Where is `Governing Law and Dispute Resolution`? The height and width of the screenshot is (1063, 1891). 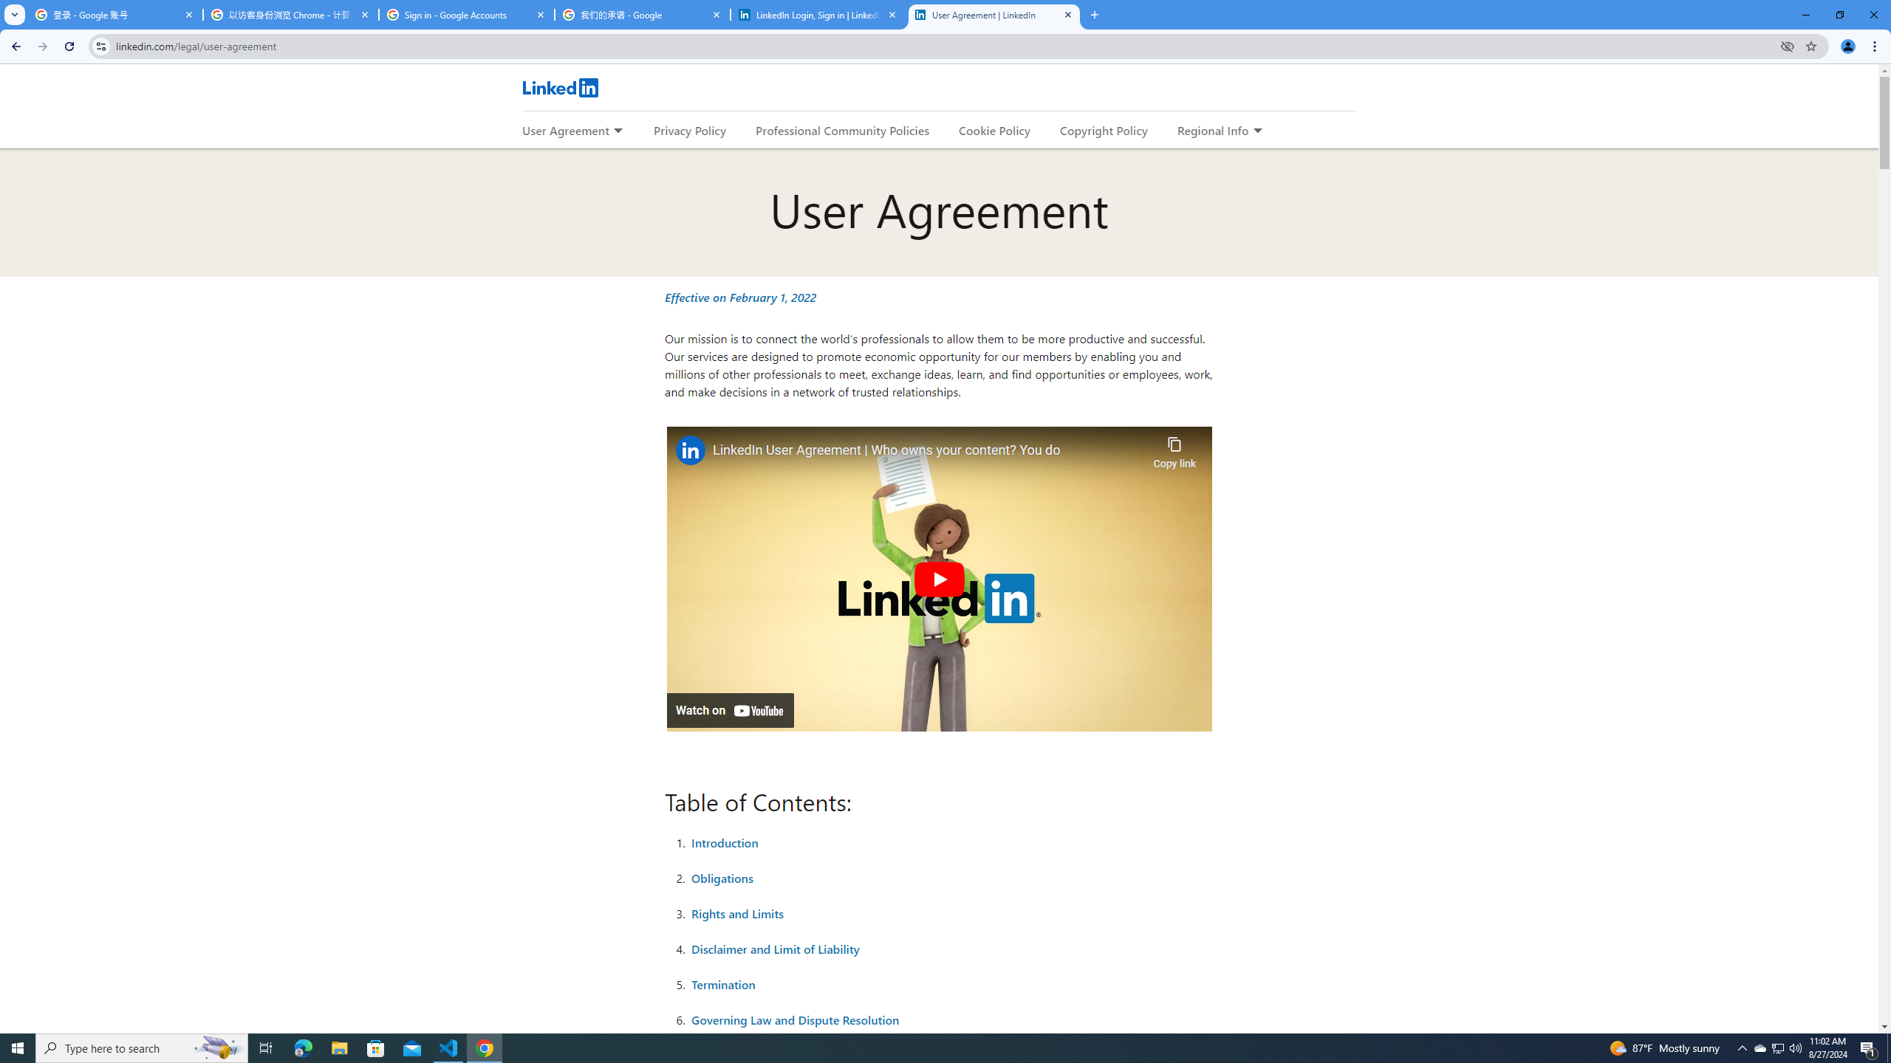 Governing Law and Dispute Resolution is located at coordinates (796, 1019).